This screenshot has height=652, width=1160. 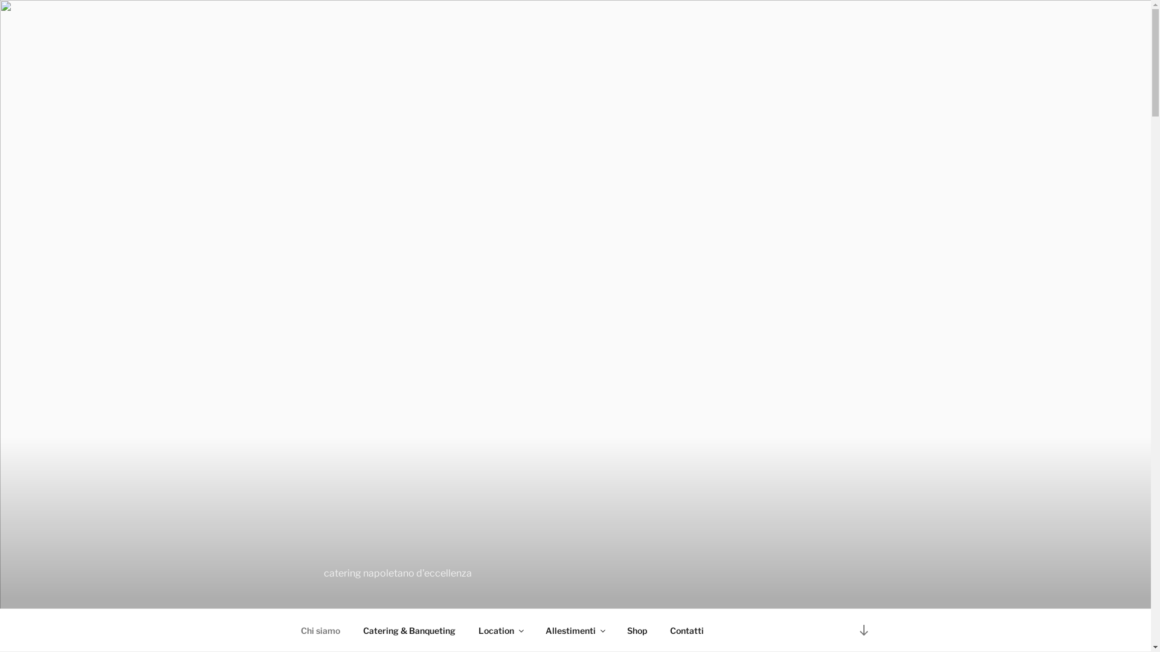 What do you see at coordinates (575, 630) in the screenshot?
I see `Allestimenti` at bounding box center [575, 630].